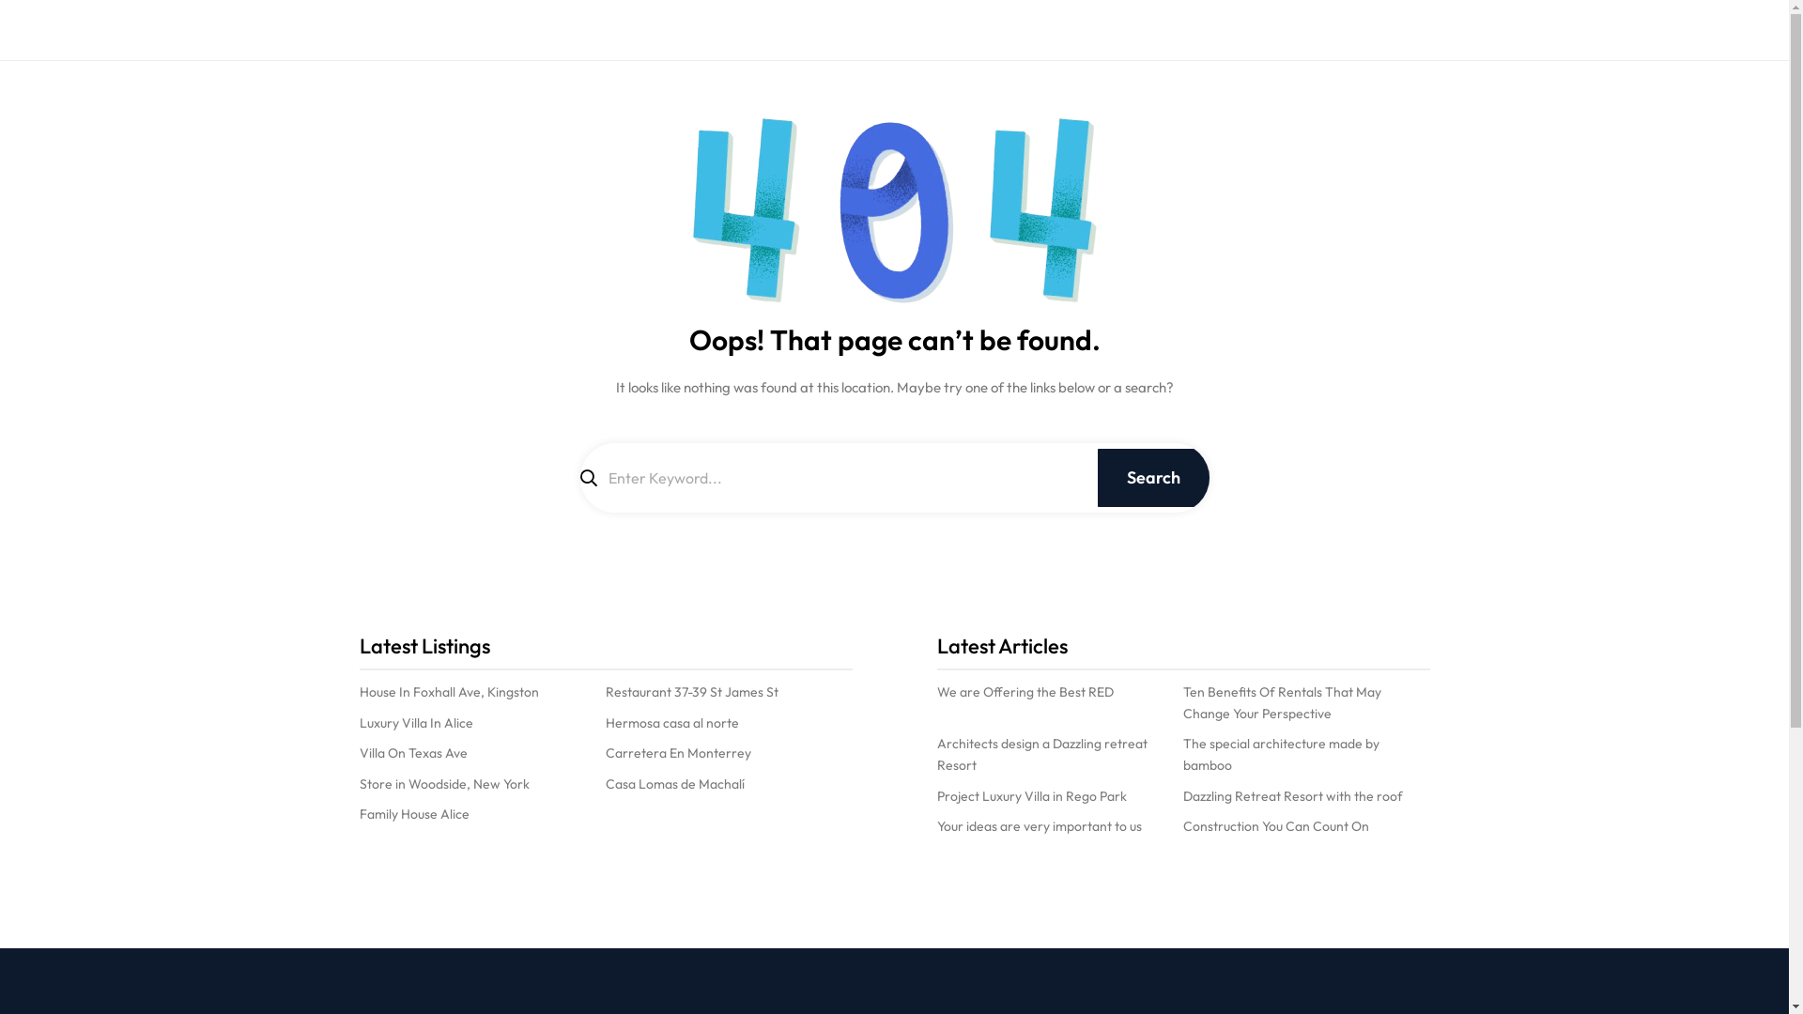  Describe the element at coordinates (1307, 755) in the screenshot. I see `The special architecture made by bamboo` at that location.